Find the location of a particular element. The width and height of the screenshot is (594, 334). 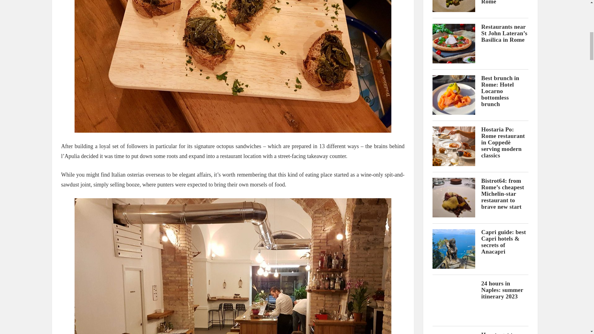

Best brunch in Rome: Hotel Locarno bottomless brunch is located at coordinates (500, 91).